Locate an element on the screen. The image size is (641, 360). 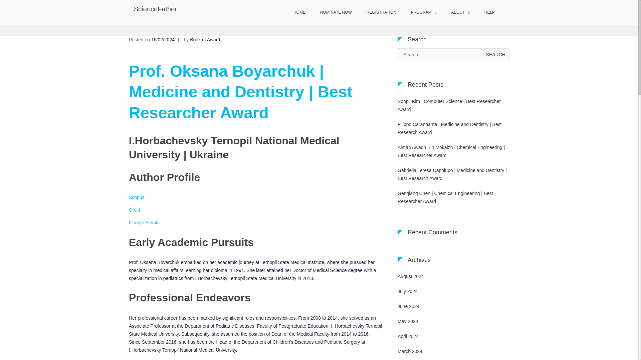
Posts is located at coordinates (317, 23).